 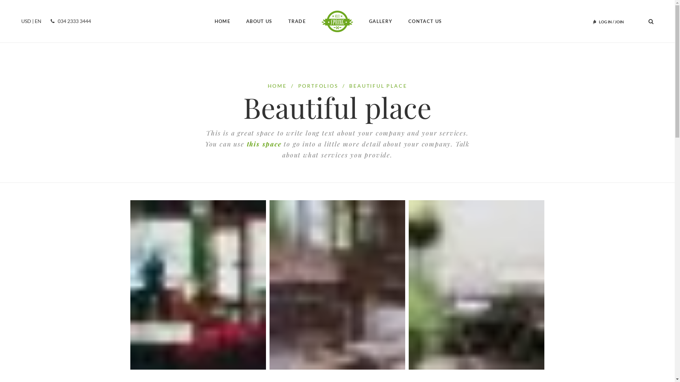 What do you see at coordinates (425, 21) in the screenshot?
I see `CONTACT US` at bounding box center [425, 21].